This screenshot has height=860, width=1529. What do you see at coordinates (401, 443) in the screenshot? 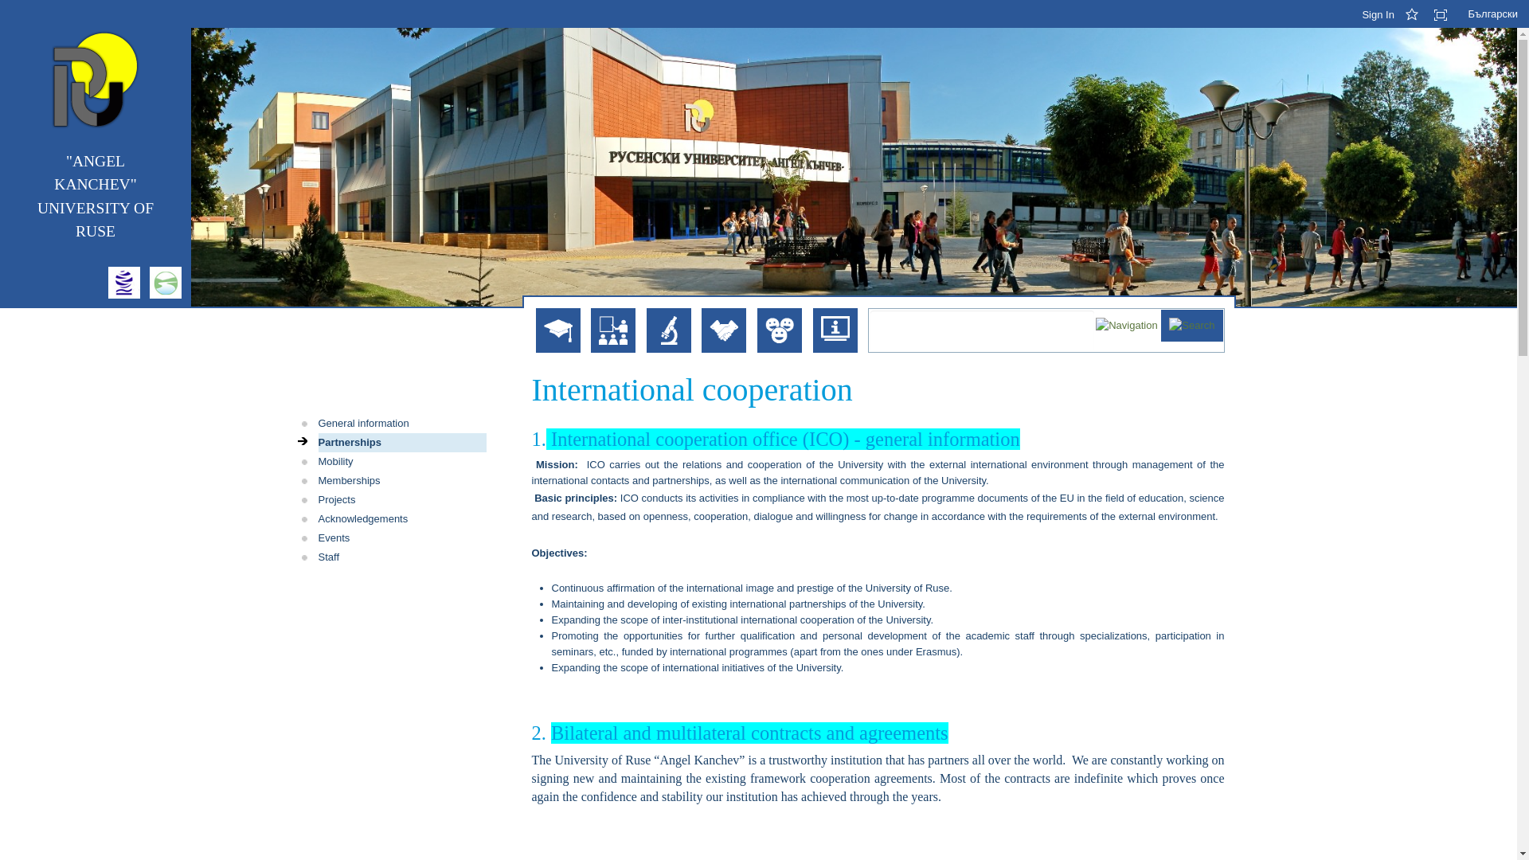
I see `Partnerships` at bounding box center [401, 443].